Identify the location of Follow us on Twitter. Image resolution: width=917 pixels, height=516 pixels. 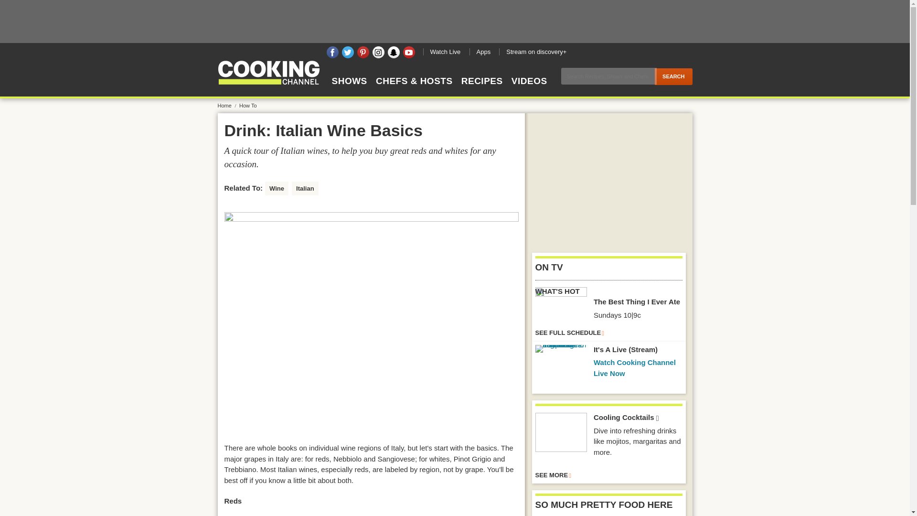
(348, 53).